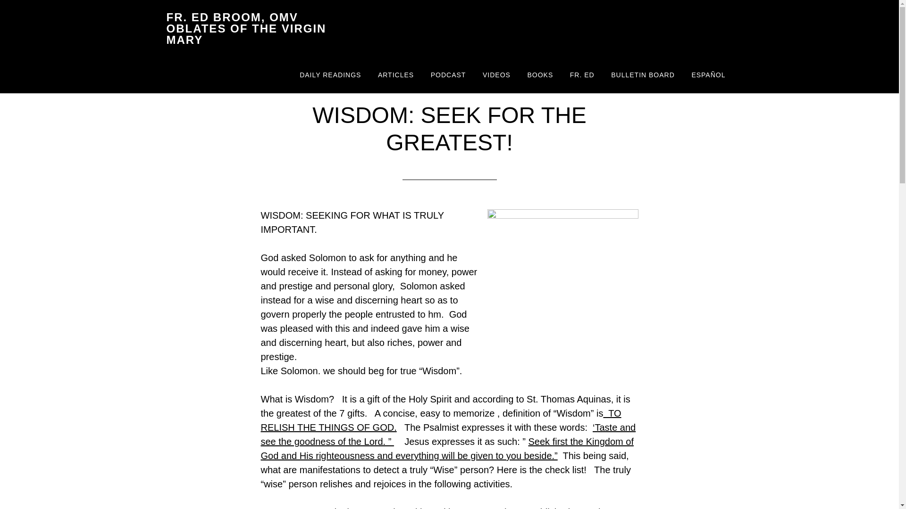 The width and height of the screenshot is (906, 509). Describe the element at coordinates (496, 75) in the screenshot. I see `VIDEOS` at that location.